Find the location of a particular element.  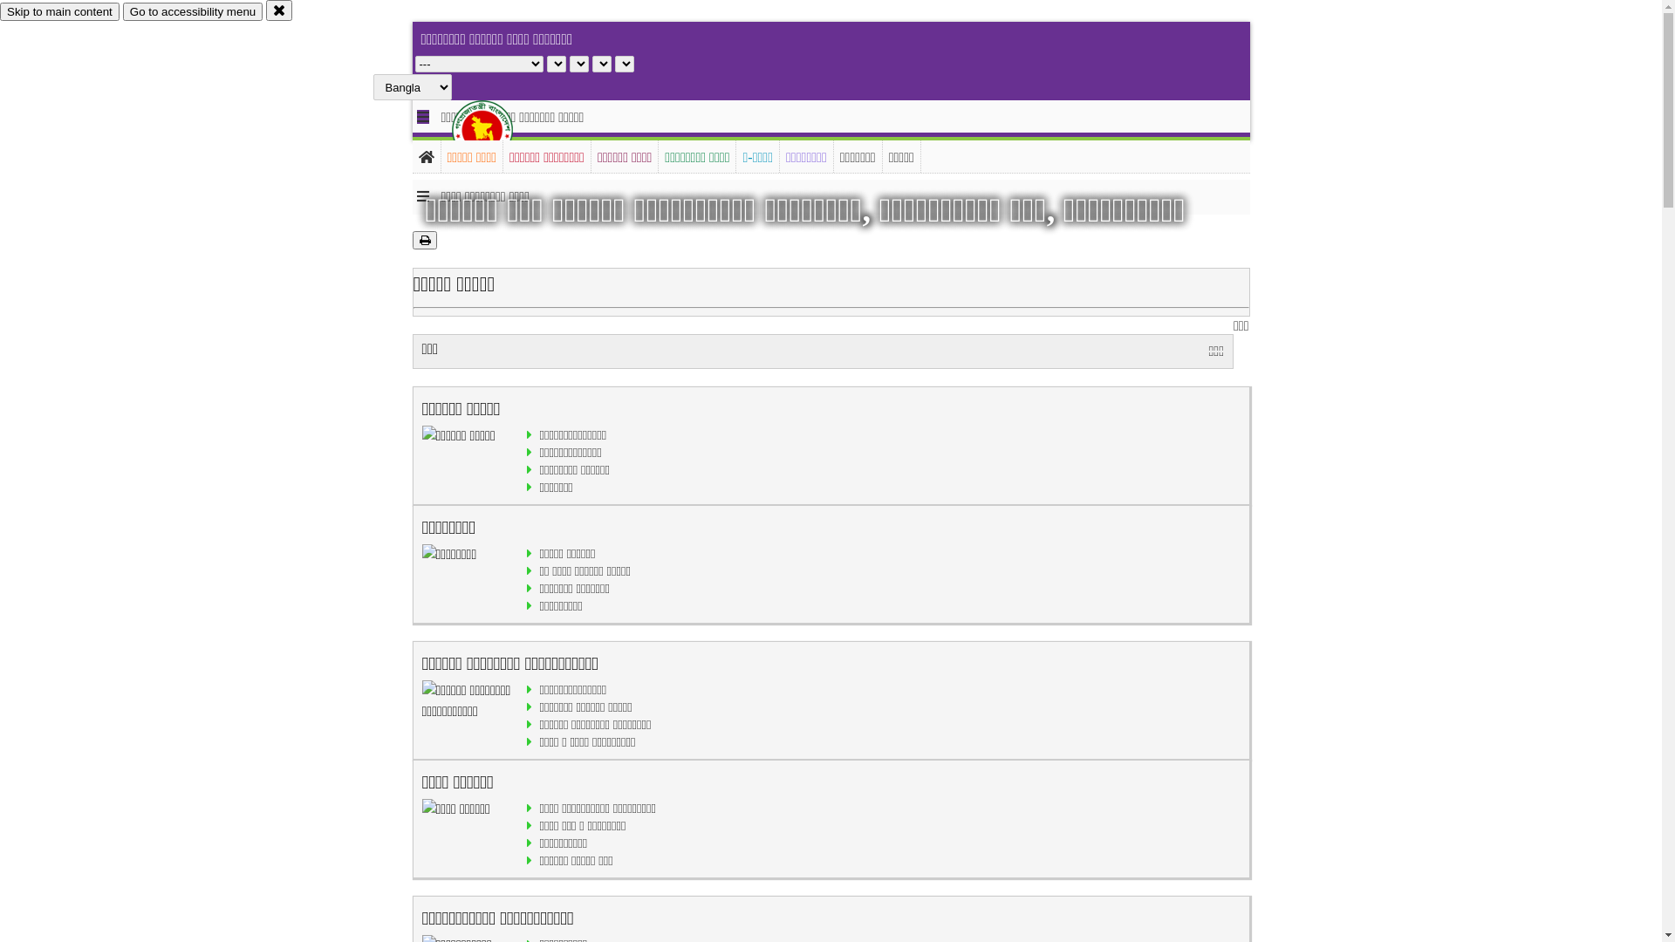

close is located at coordinates (279, 10).